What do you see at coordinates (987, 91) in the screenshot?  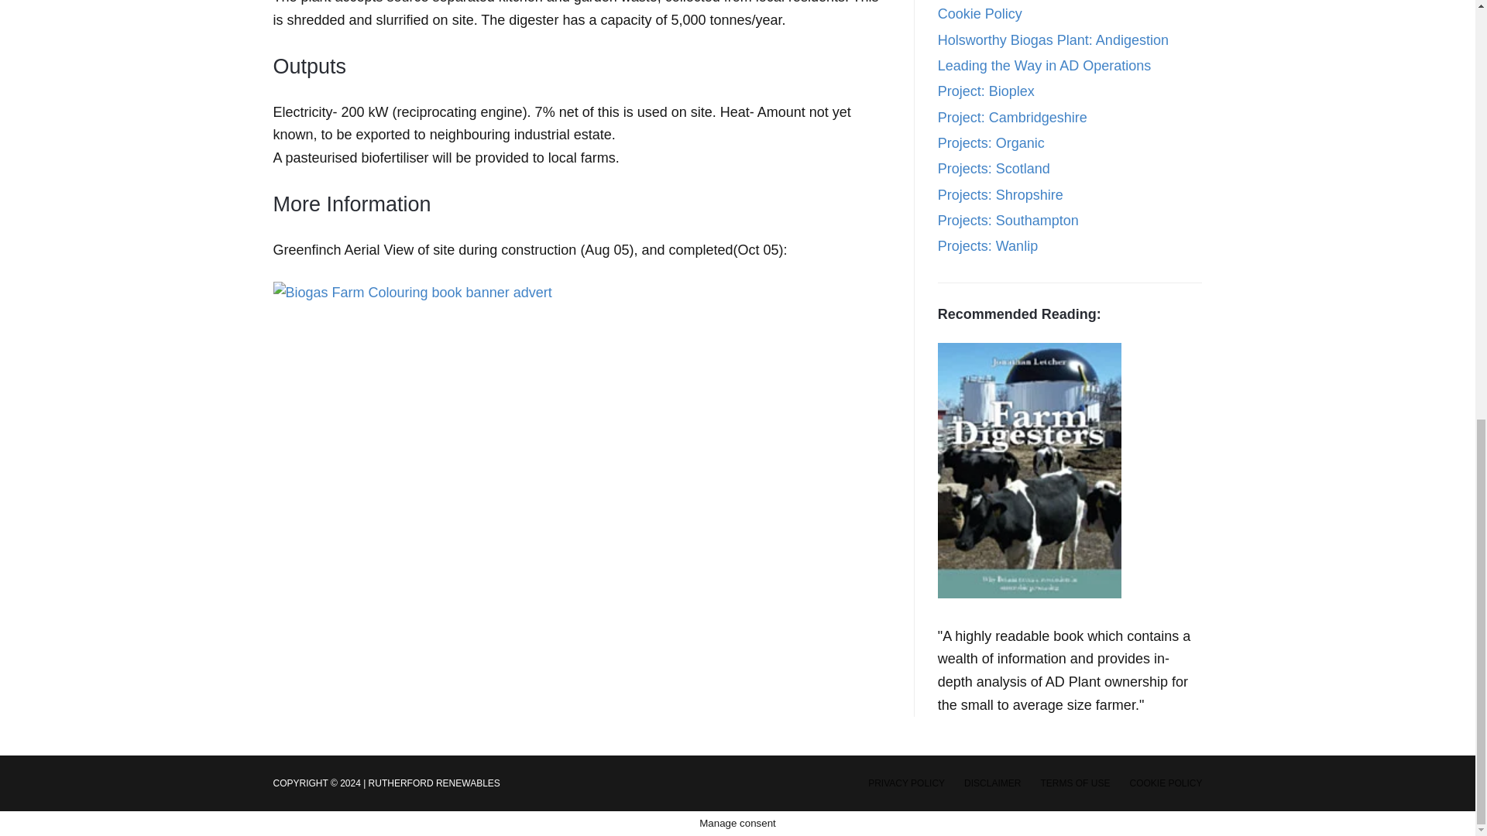 I see `Project: Bioplex` at bounding box center [987, 91].